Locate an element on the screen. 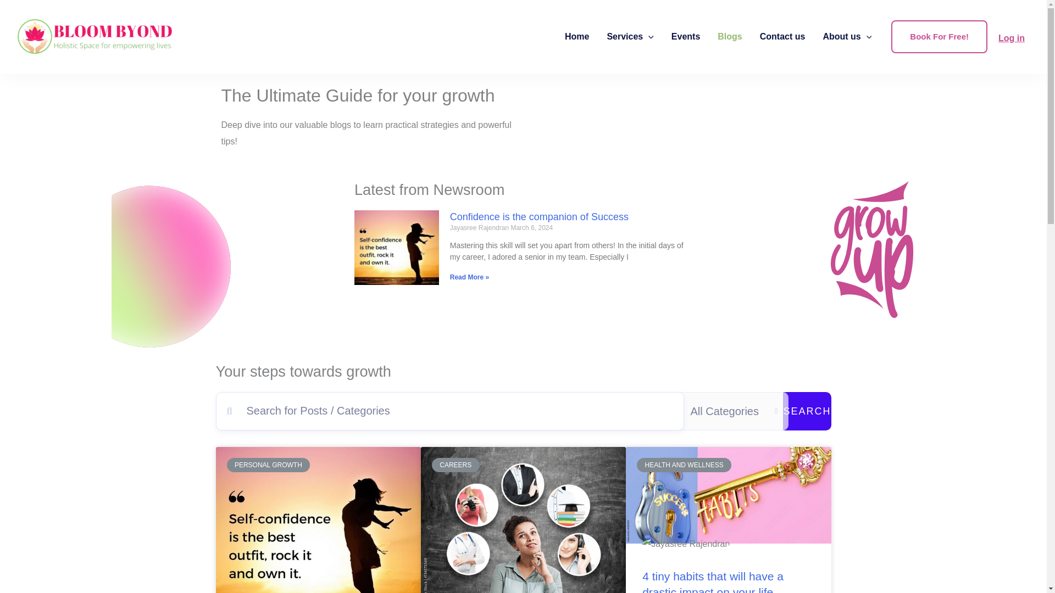 This screenshot has height=593, width=1055. Events is located at coordinates (686, 36).